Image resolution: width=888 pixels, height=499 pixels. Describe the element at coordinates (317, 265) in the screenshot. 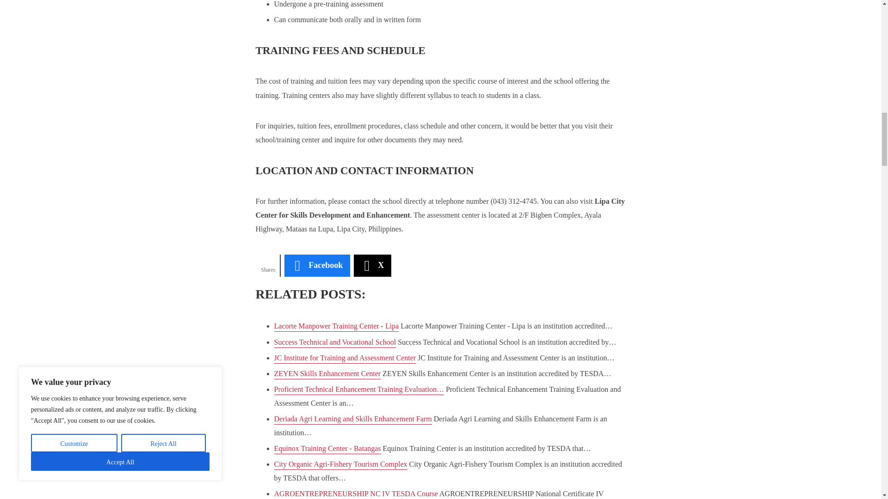

I see `Share this article on Facebook` at that location.